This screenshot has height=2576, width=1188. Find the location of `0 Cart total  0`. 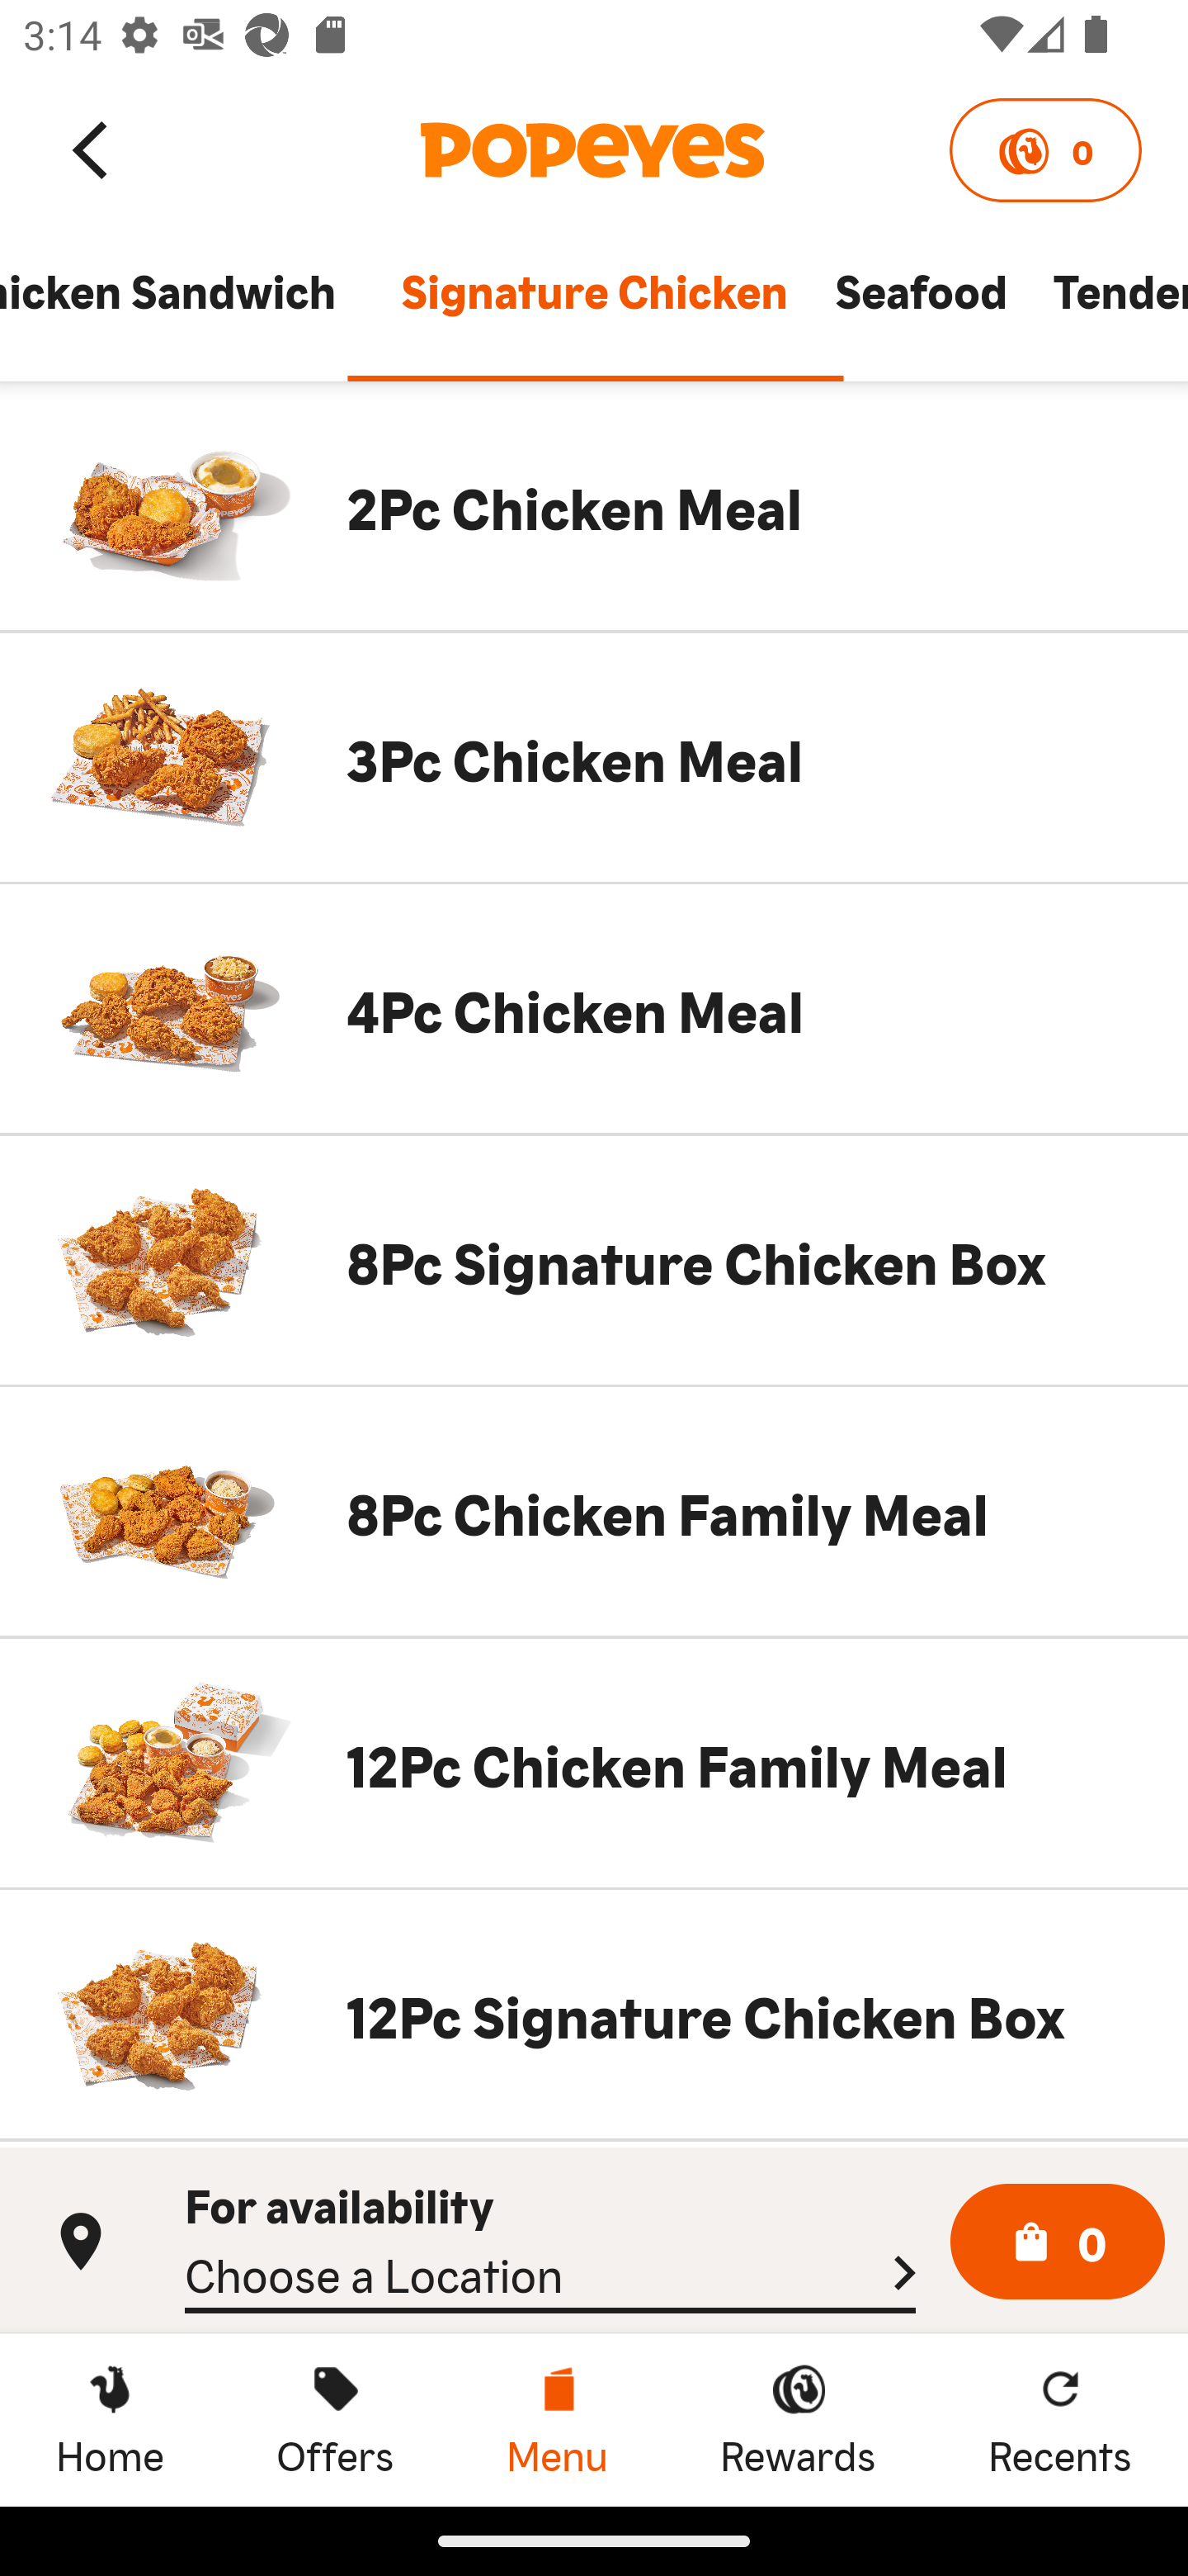

0 Cart total  0 is located at coordinates (1058, 2242).